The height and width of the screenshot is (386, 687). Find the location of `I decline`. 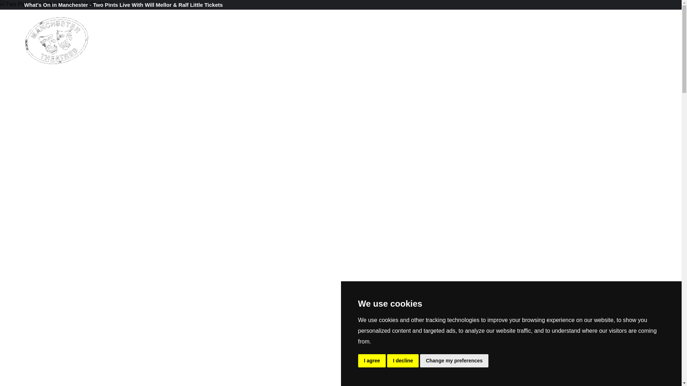

I decline is located at coordinates (403, 361).